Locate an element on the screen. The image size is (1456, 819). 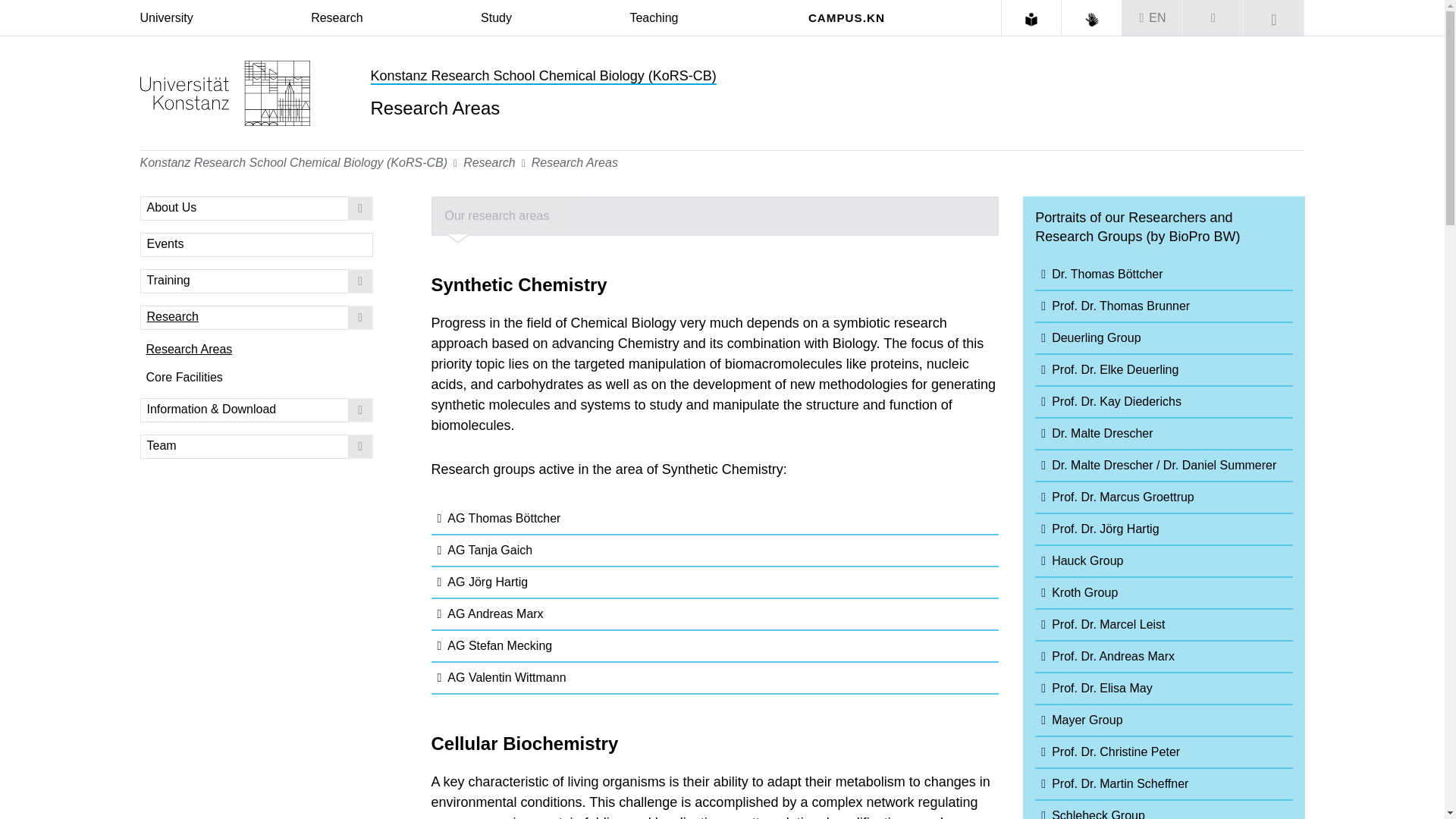
Teaching is located at coordinates (654, 18).